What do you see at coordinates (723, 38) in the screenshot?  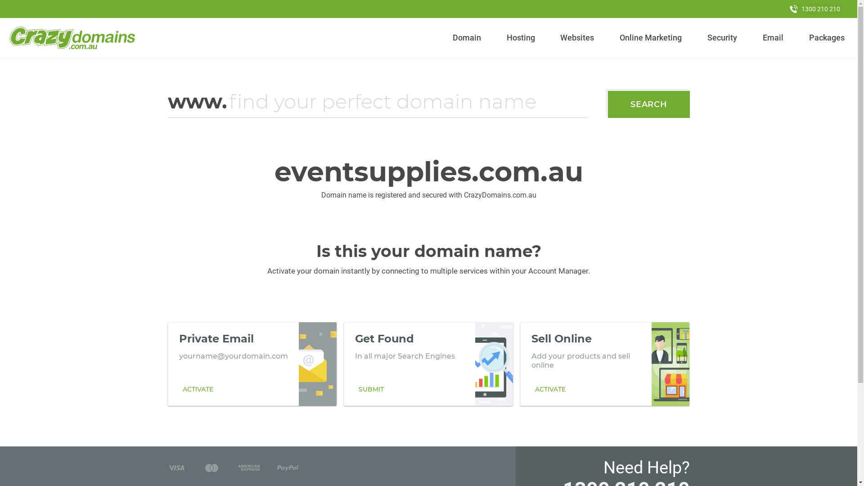 I see `Security` at bounding box center [723, 38].